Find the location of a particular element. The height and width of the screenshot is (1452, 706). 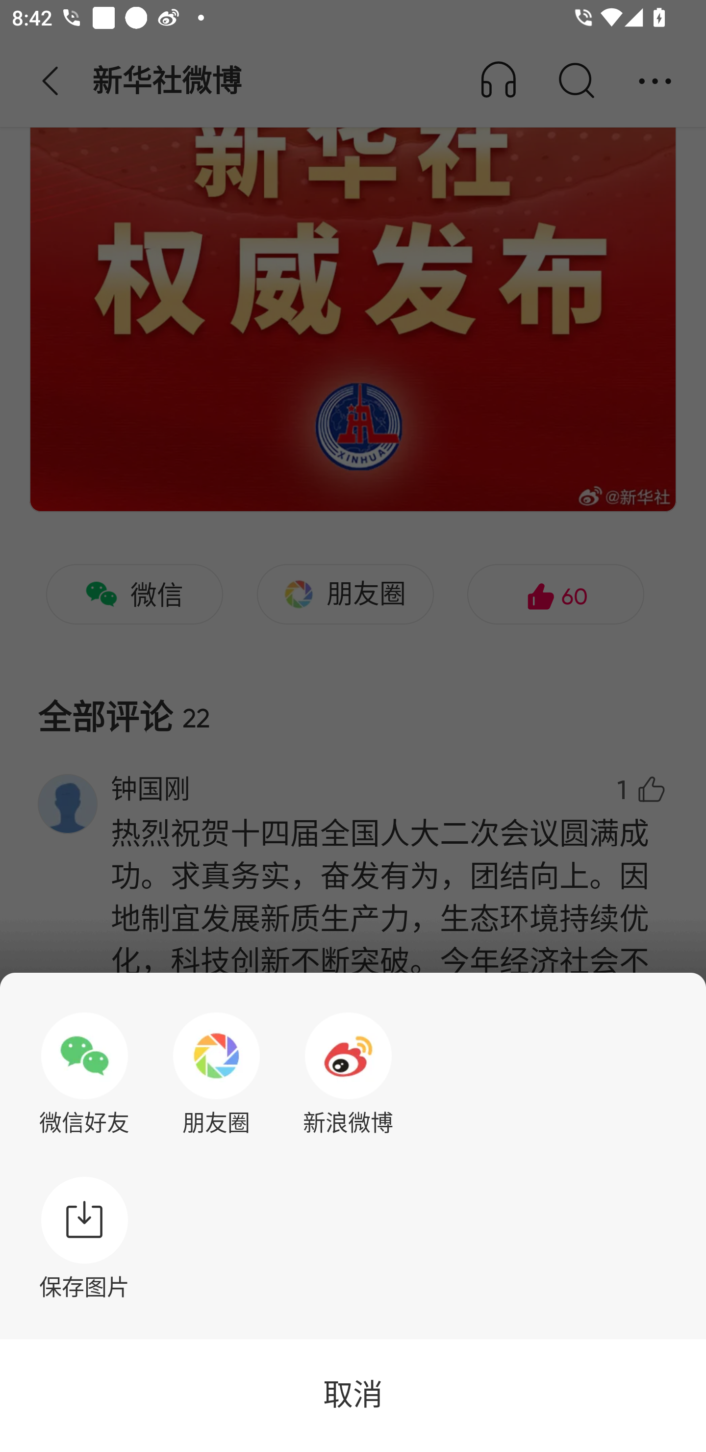

 保存图片 保存图片 is located at coordinates (84, 1238).